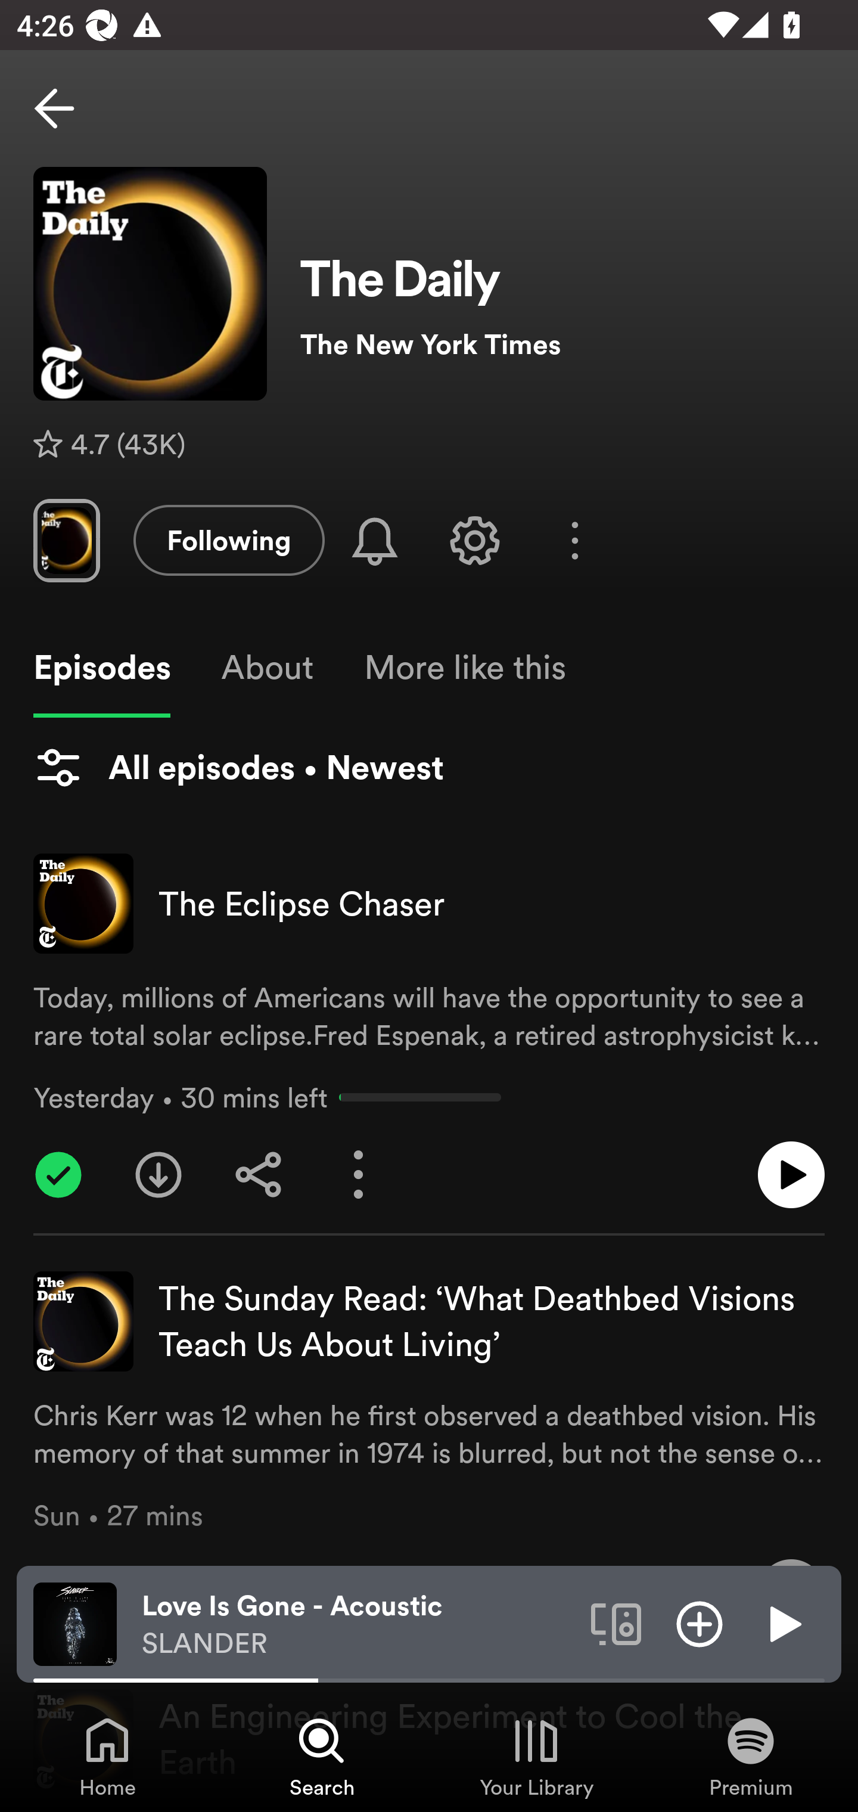 The image size is (858, 1812). I want to click on Play episode: The Eclipse Chaser, so click(791, 1175).